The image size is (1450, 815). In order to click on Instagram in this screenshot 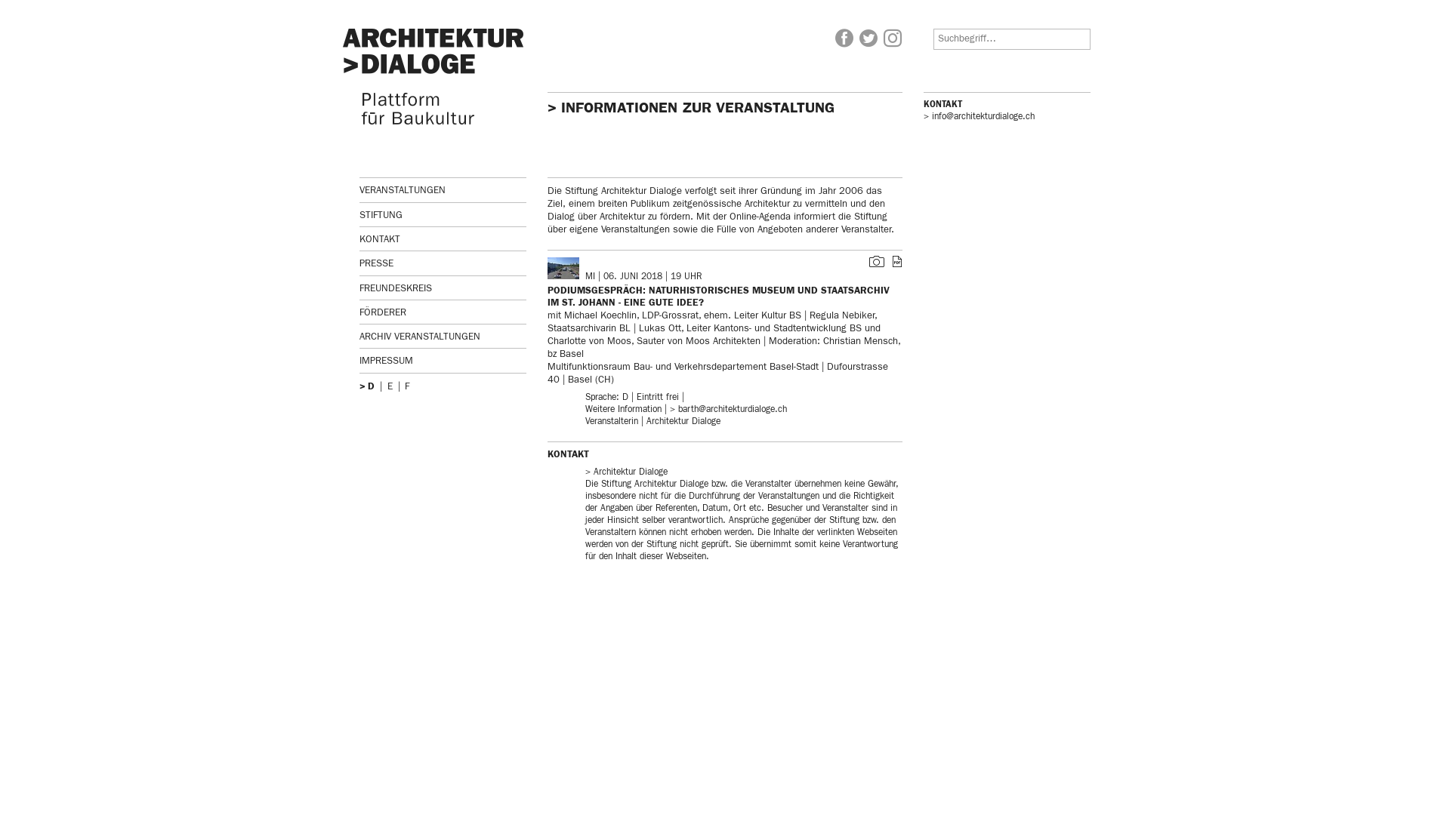, I will do `click(893, 39)`.